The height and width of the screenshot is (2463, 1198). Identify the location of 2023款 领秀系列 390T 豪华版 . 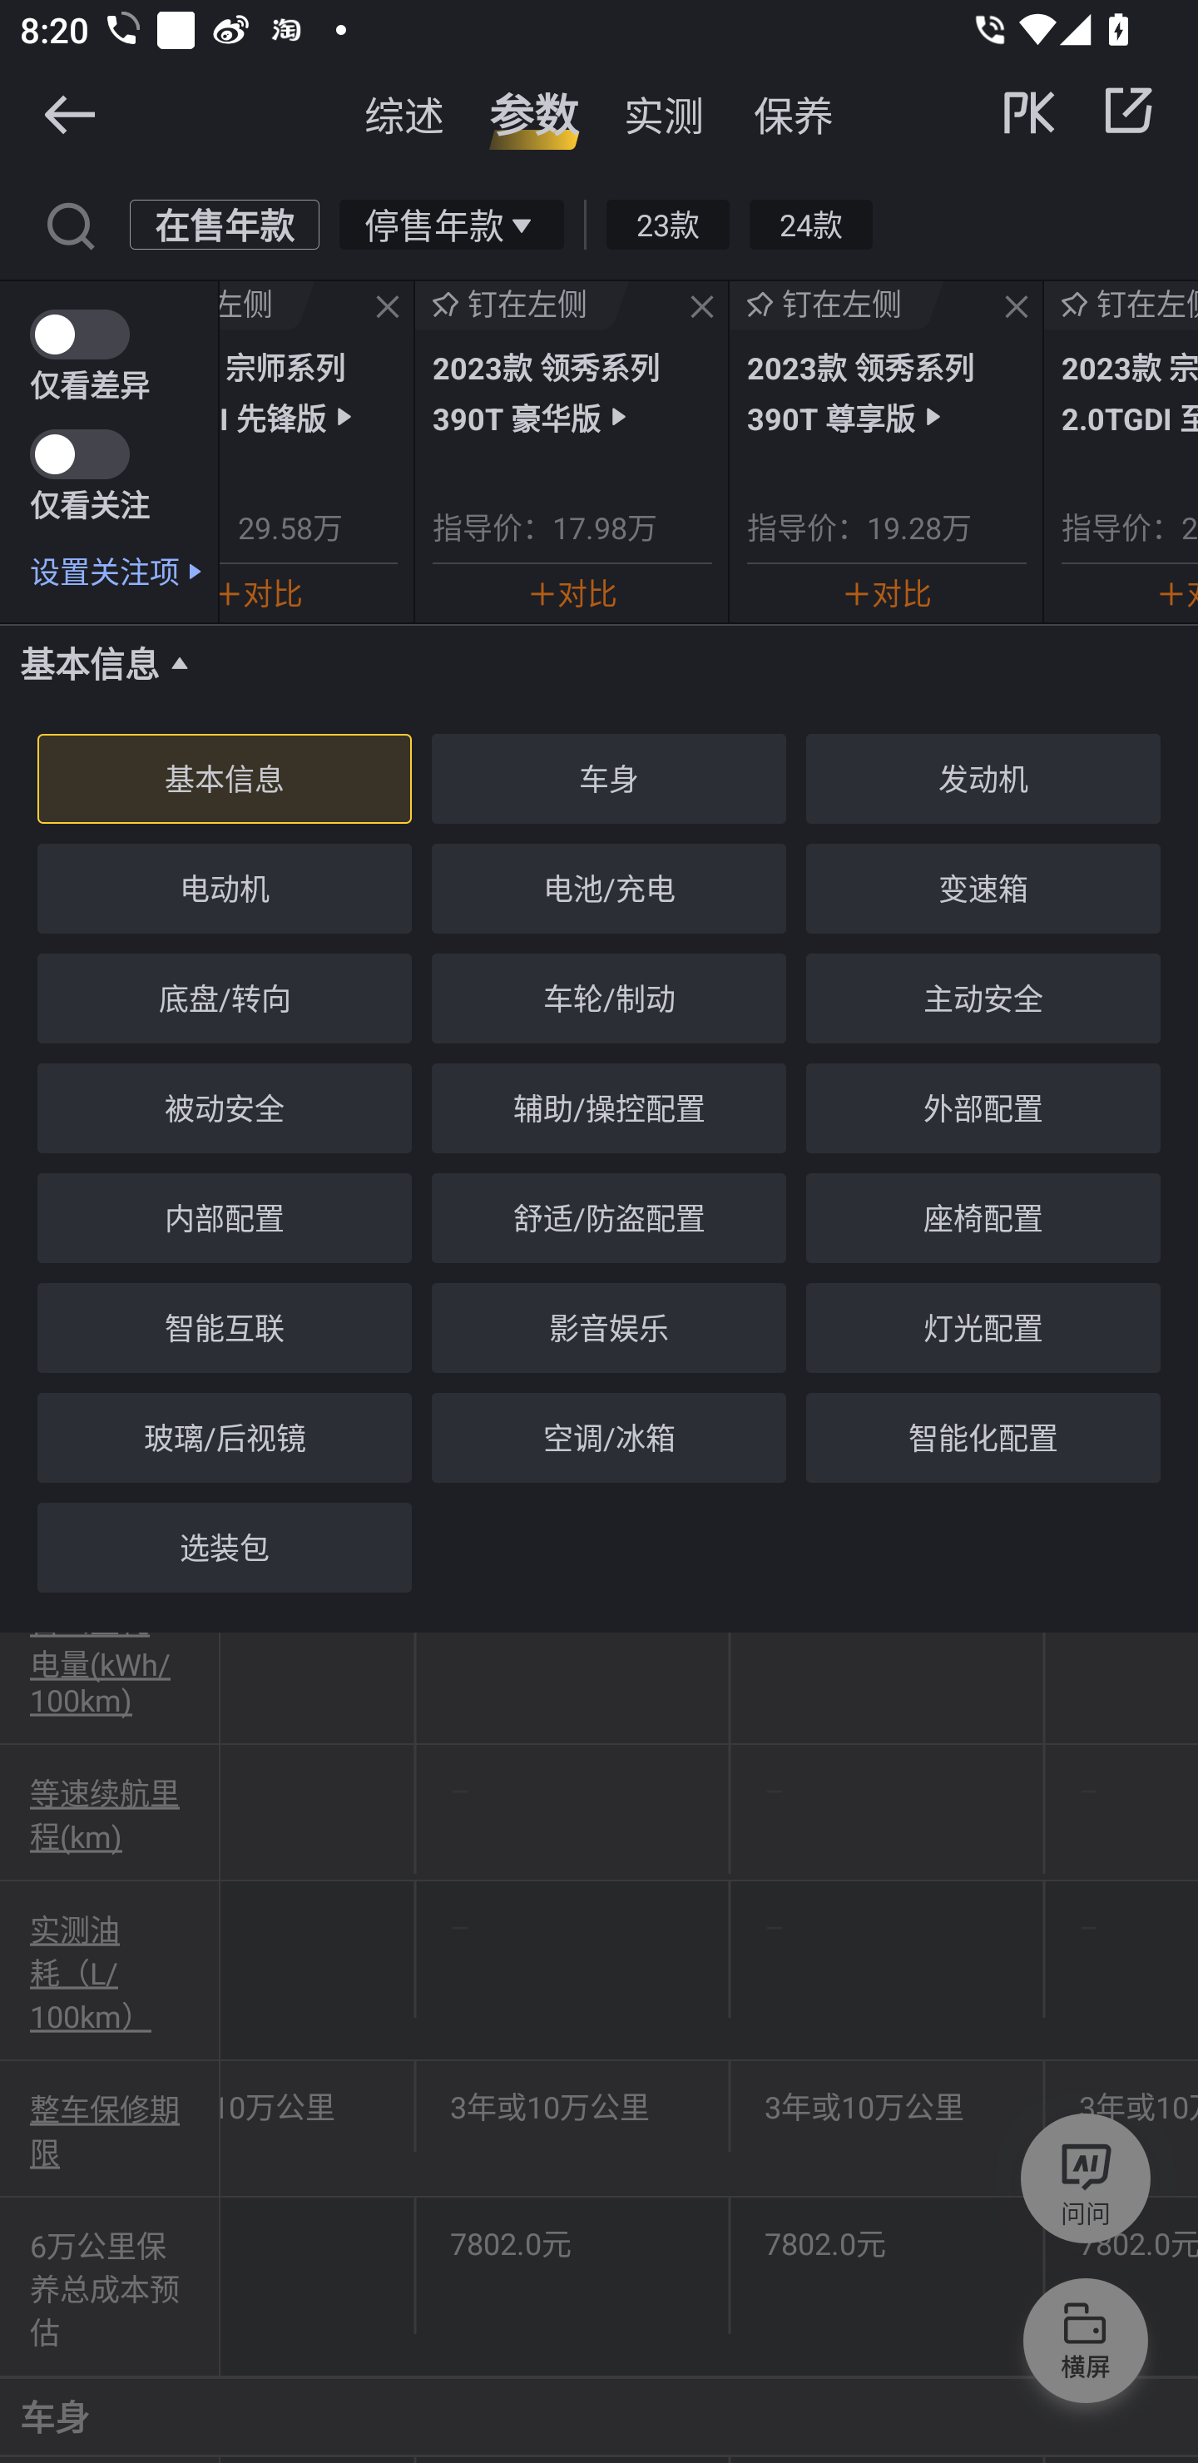
(572, 391).